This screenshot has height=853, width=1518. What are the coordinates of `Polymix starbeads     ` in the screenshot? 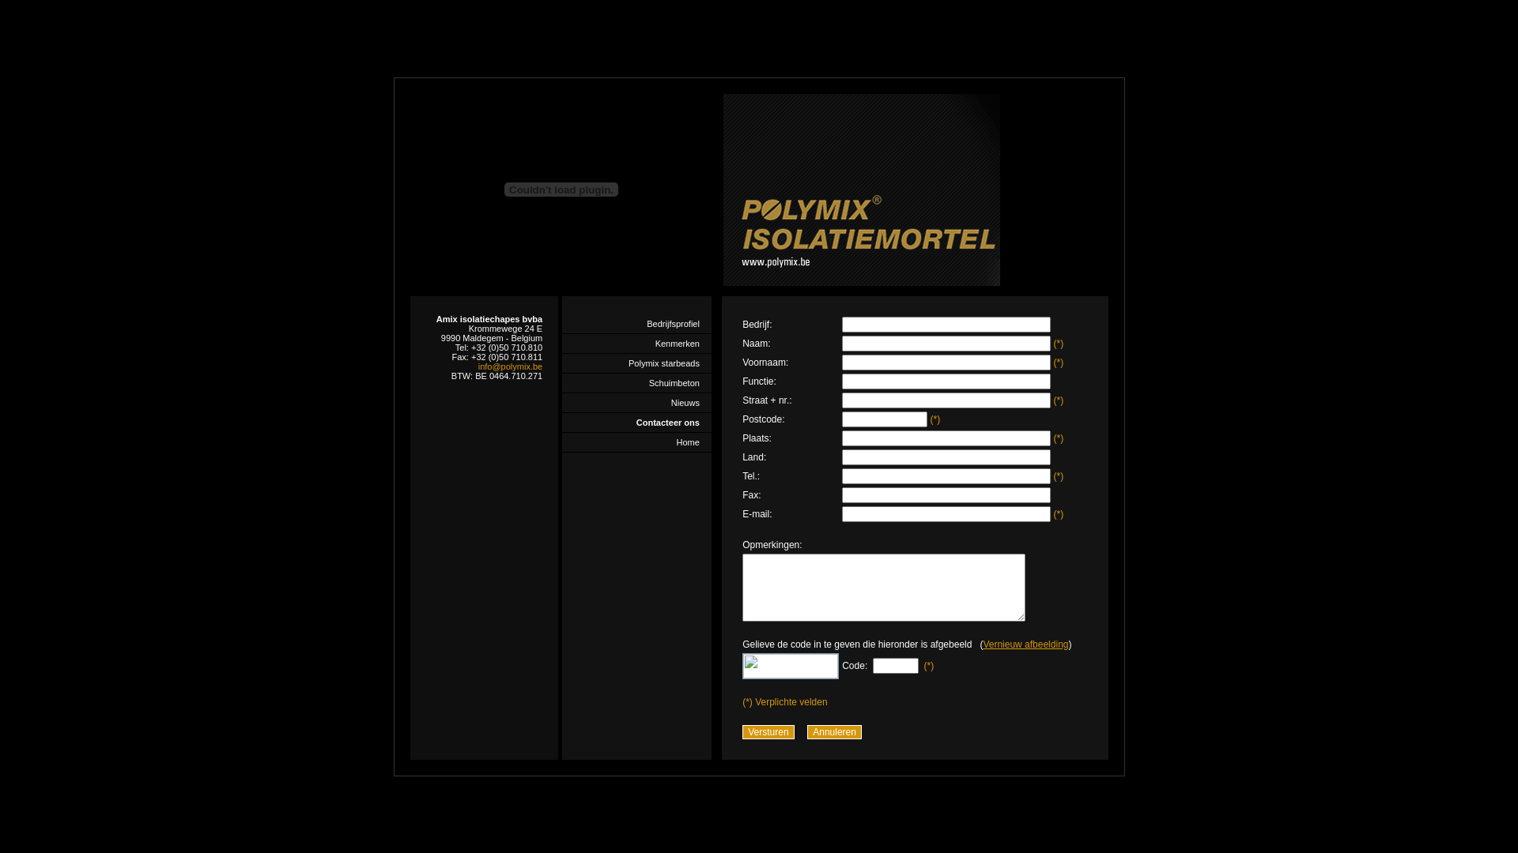 It's located at (637, 363).